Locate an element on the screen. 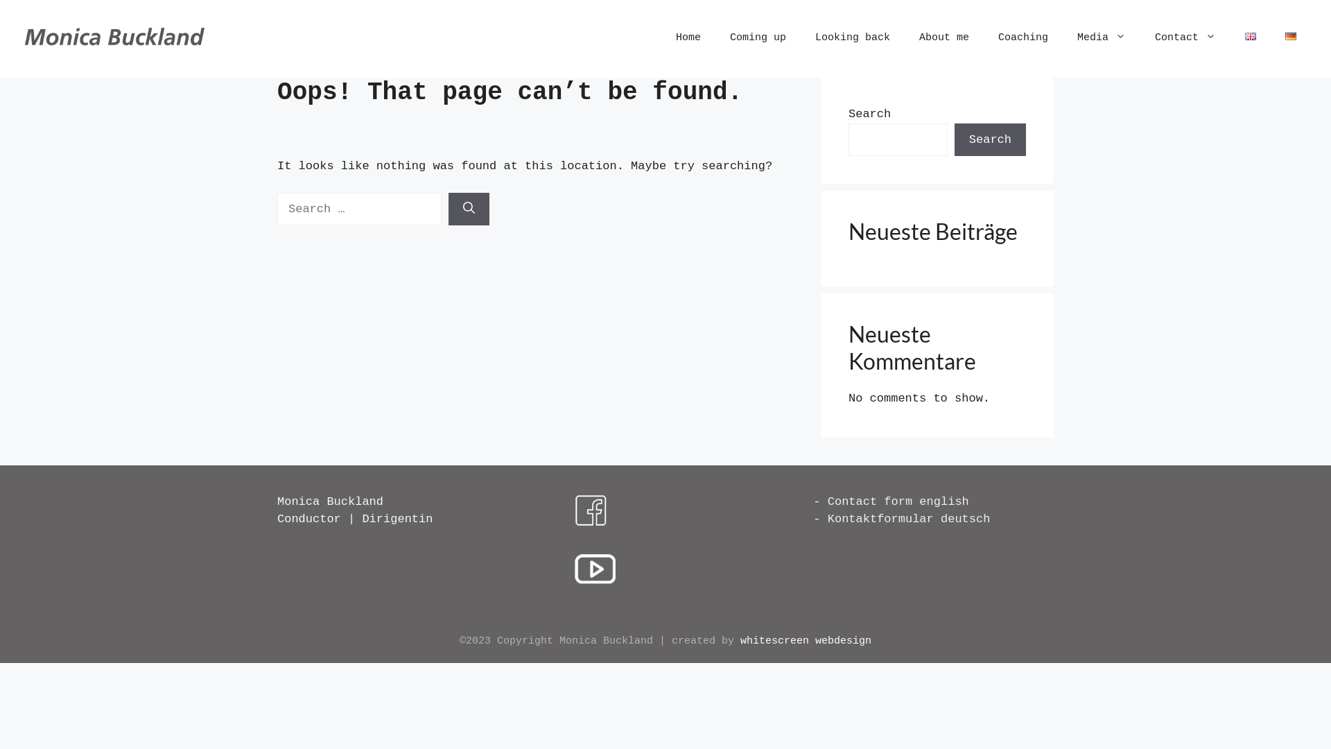 This screenshot has width=1331, height=749. whitescreen webdesign is located at coordinates (806, 641).